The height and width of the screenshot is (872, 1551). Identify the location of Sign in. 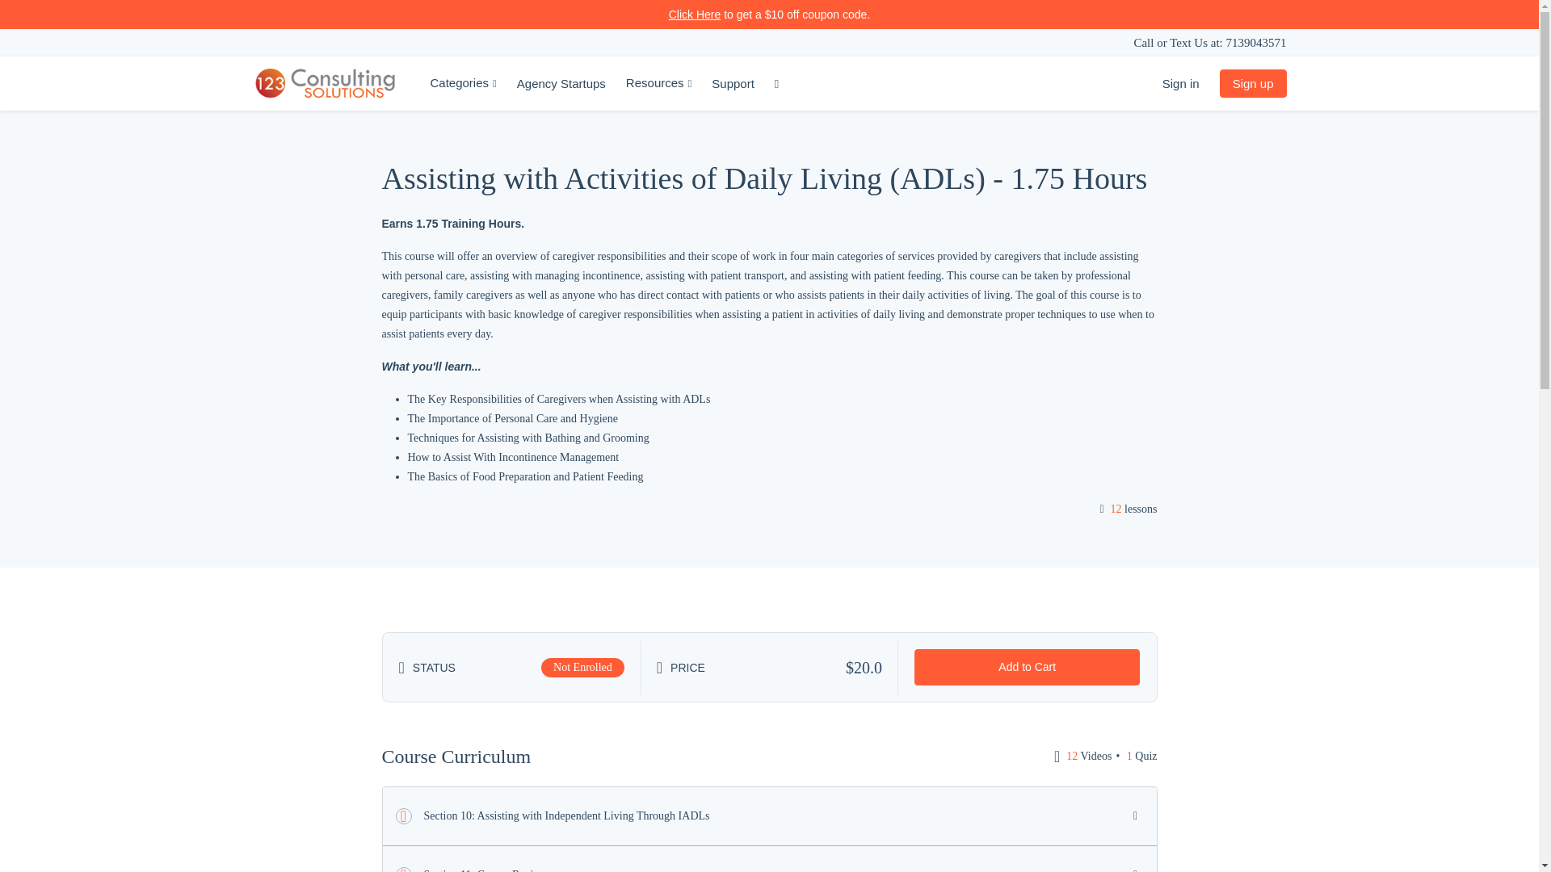
(1181, 84).